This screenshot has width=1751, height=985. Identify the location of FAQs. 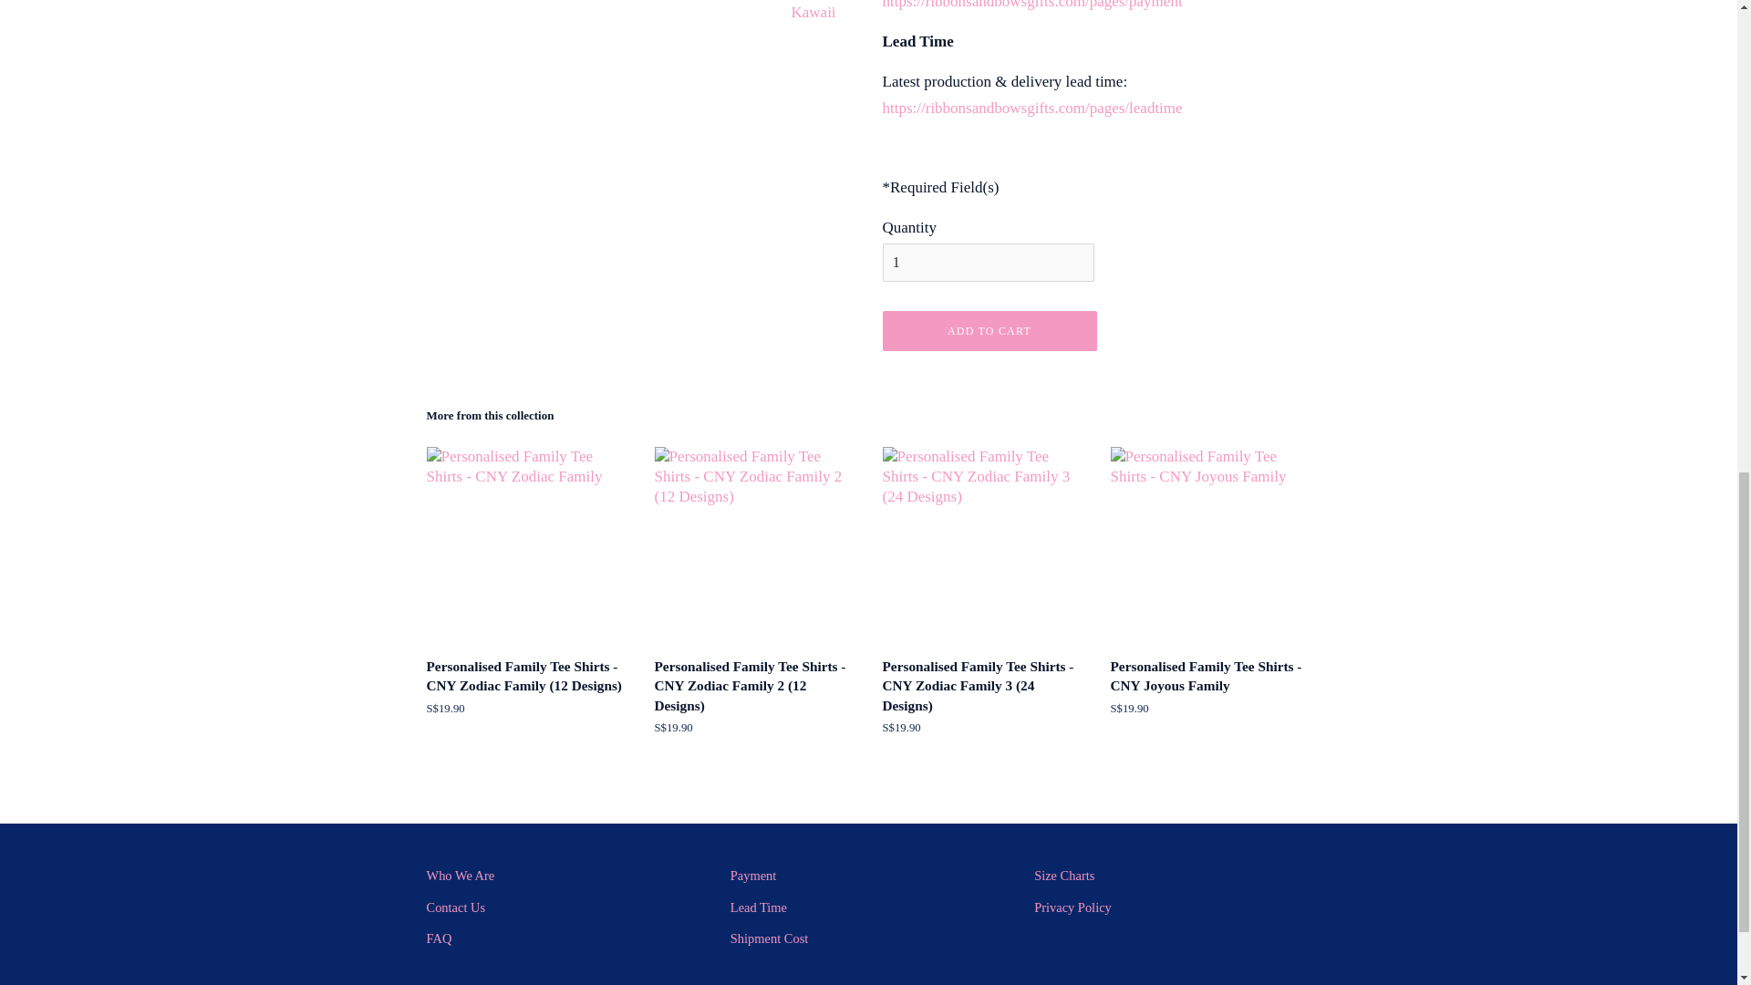
(440, 938).